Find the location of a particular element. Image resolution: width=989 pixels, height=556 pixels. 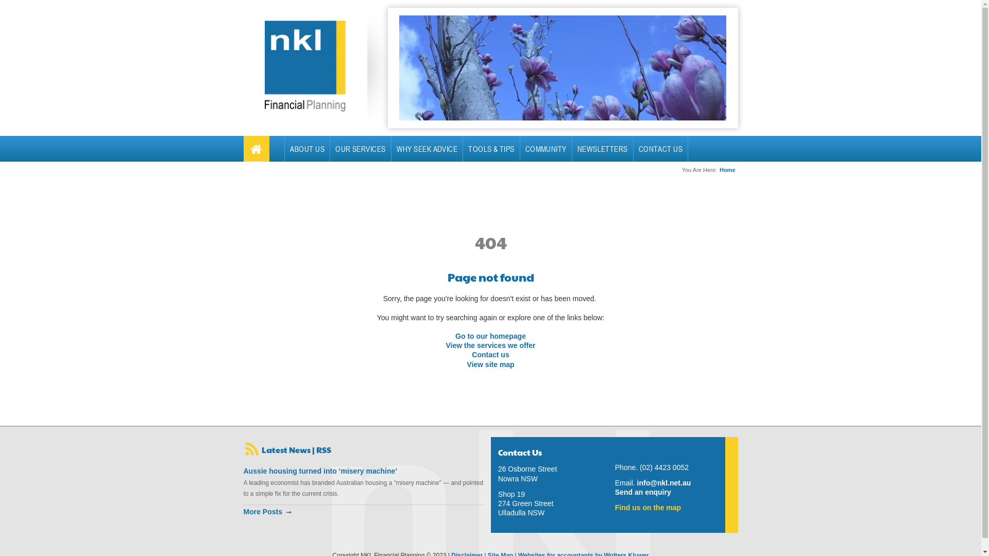

COMMUNITY is located at coordinates (546, 149).